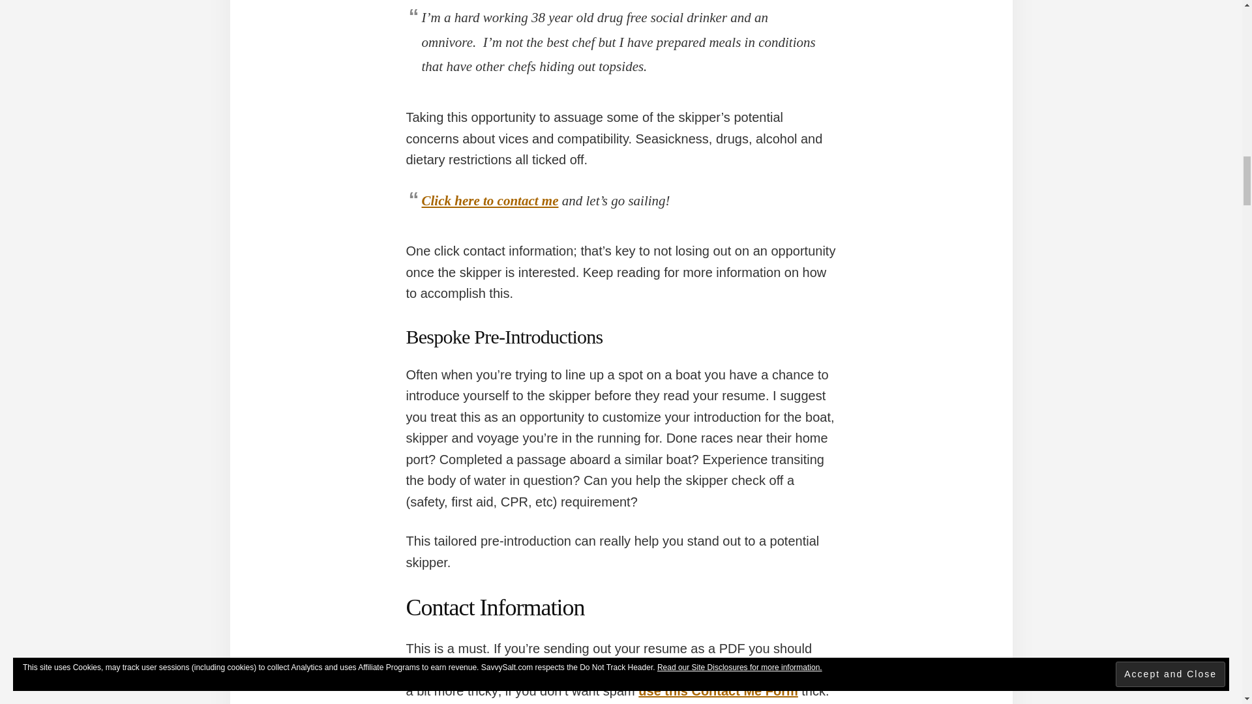 This screenshot has width=1252, height=704. What do you see at coordinates (718, 691) in the screenshot?
I see `use this Contact Me Form` at bounding box center [718, 691].